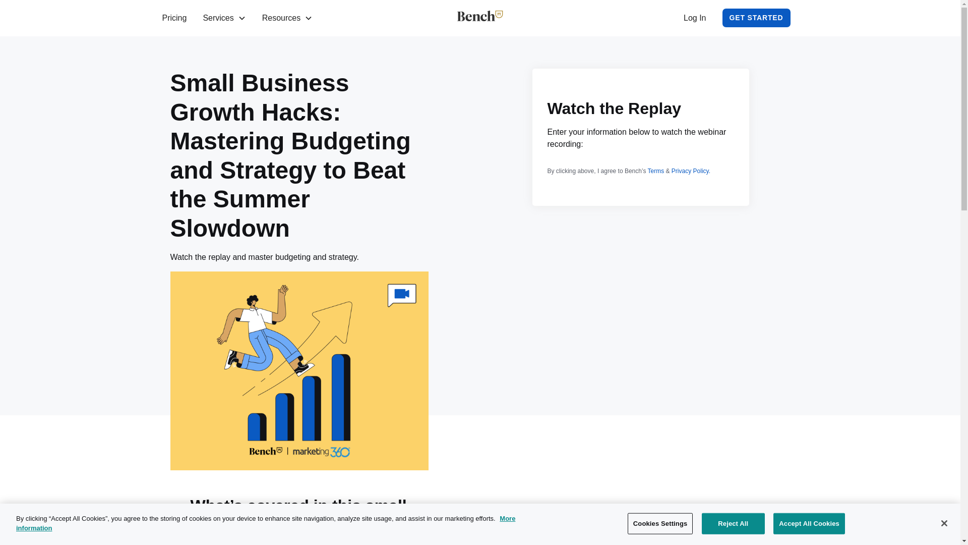  I want to click on GET STARTED, so click(756, 18).